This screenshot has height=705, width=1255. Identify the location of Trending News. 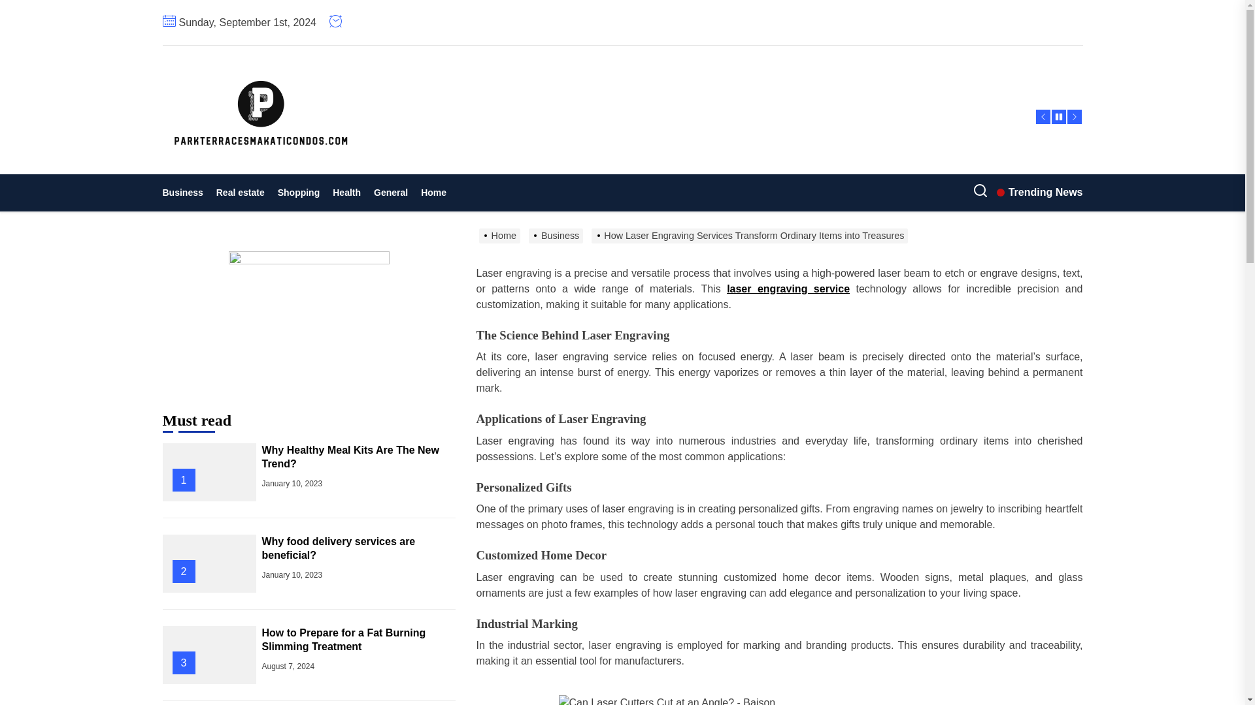
(1039, 192).